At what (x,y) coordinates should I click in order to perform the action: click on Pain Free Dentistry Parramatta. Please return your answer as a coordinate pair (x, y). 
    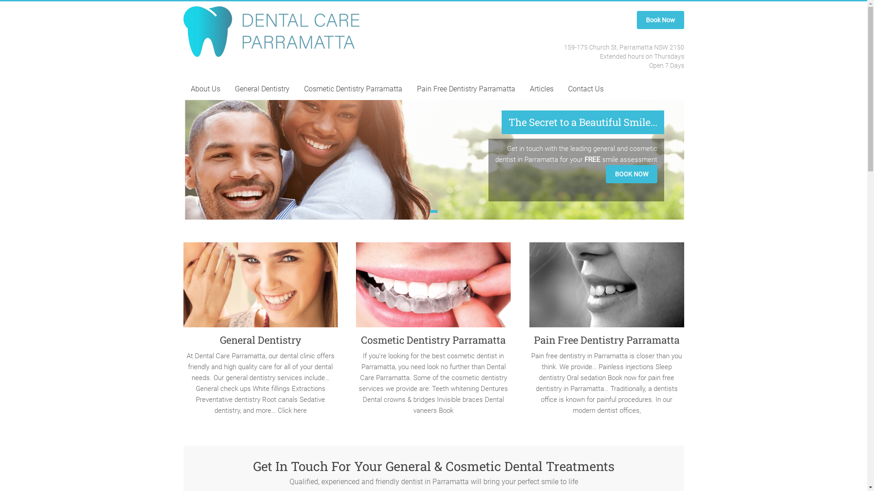
    Looking at the image, I should click on (466, 89).